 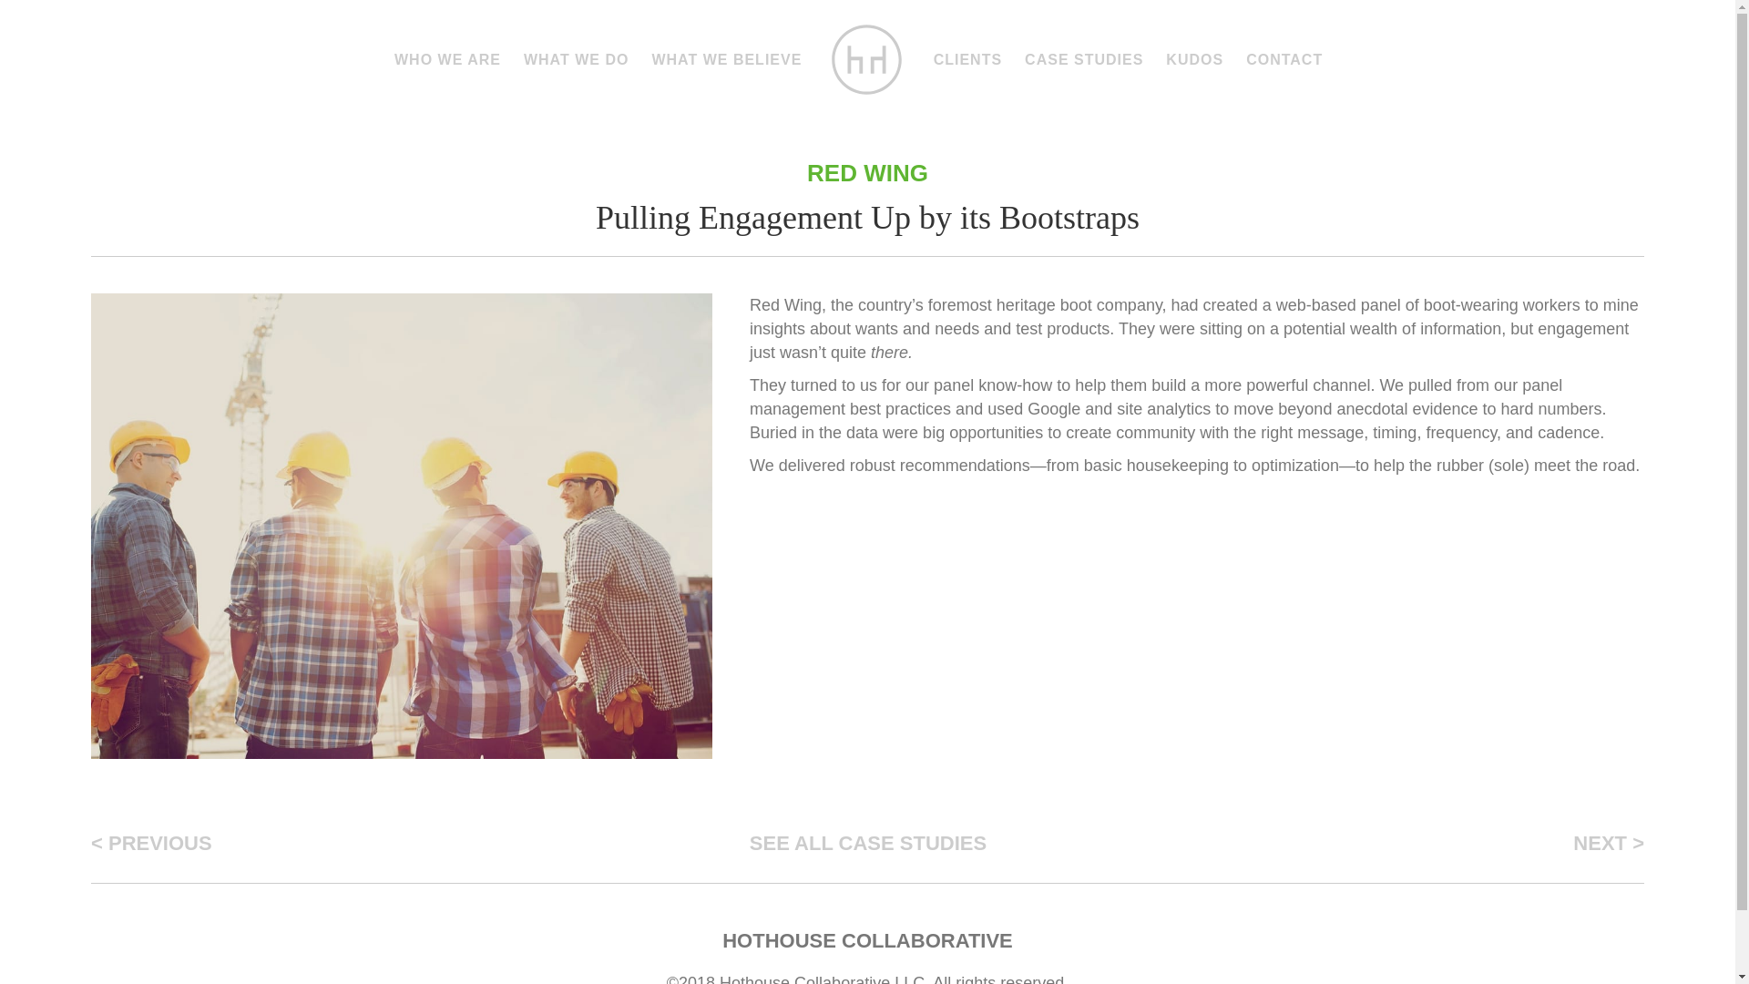 What do you see at coordinates (1194, 60) in the screenshot?
I see `KUDOS` at bounding box center [1194, 60].